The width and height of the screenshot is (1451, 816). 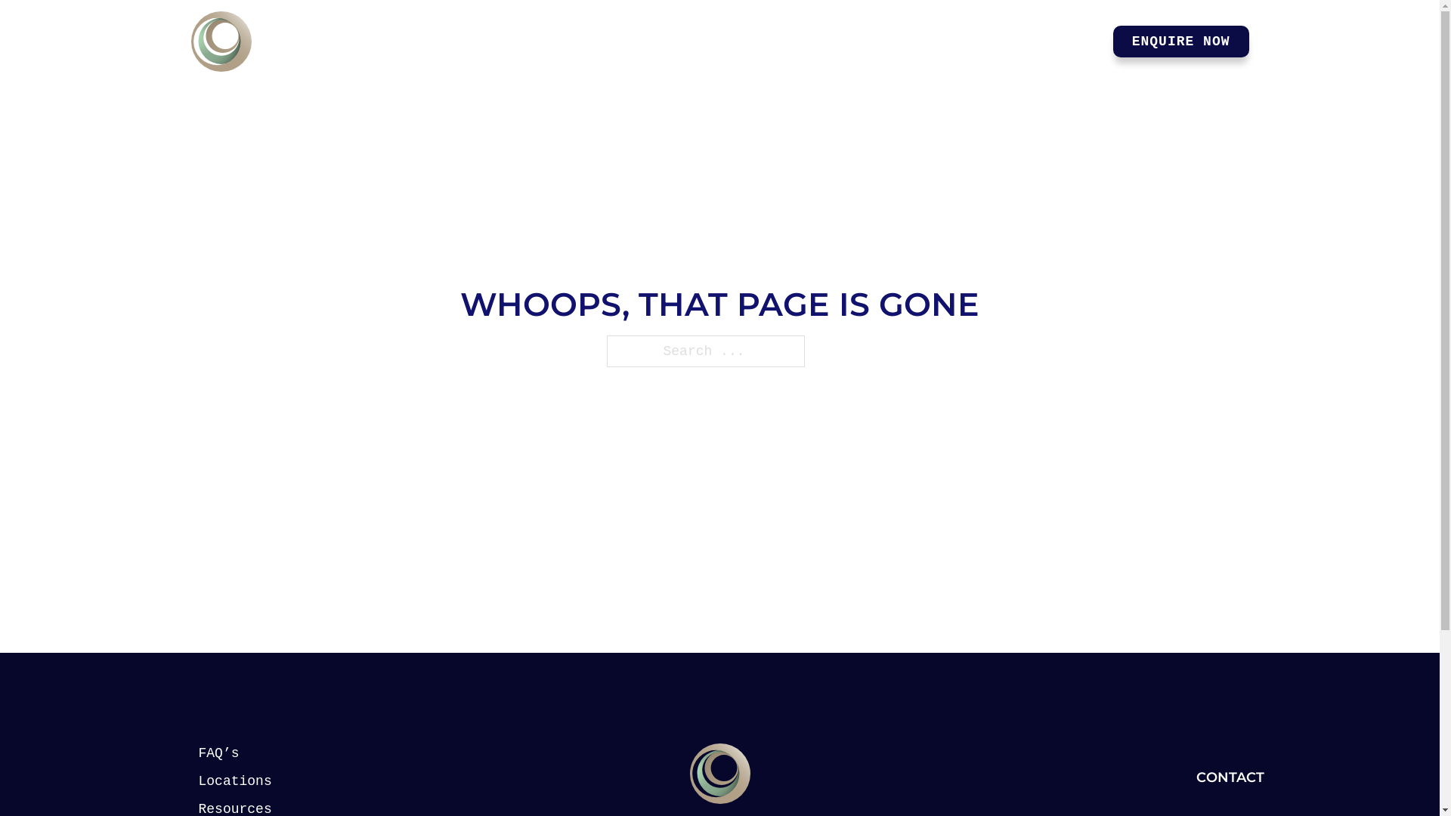 What do you see at coordinates (251, 781) in the screenshot?
I see `Locations` at bounding box center [251, 781].